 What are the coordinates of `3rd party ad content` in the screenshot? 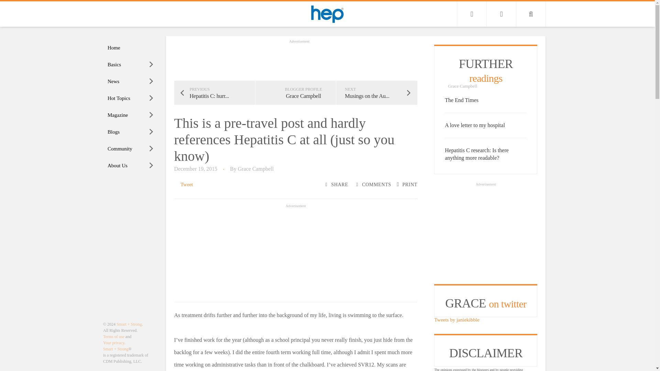 It's located at (299, 60).